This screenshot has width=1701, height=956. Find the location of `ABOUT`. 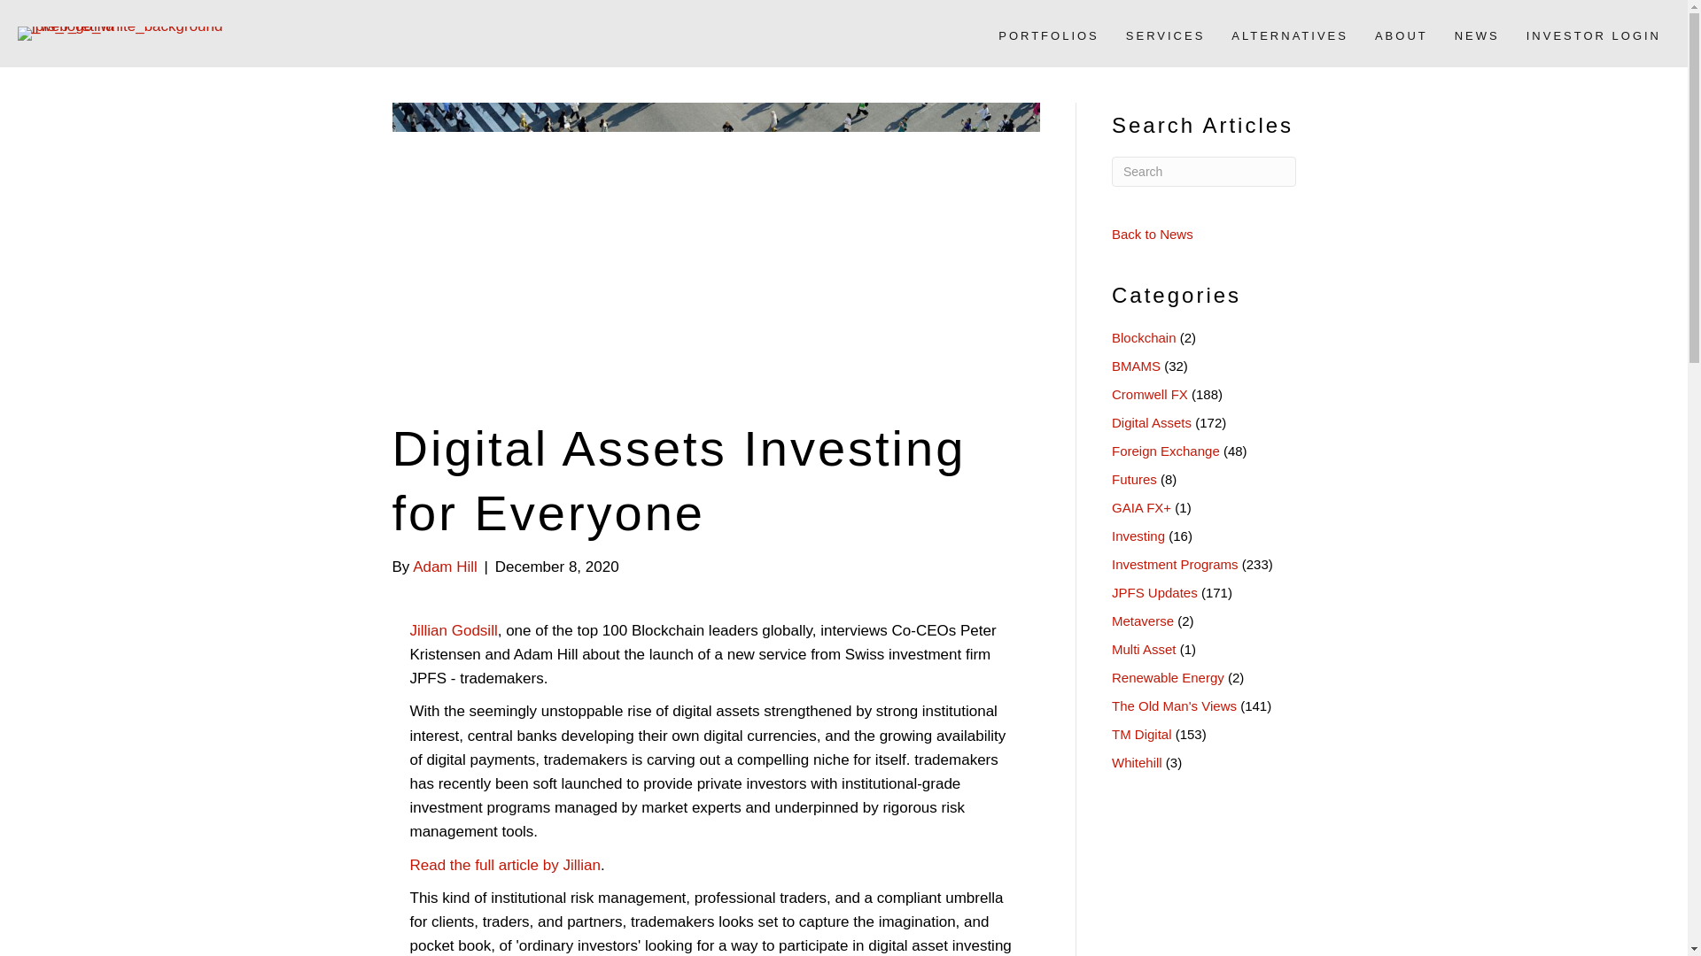

ABOUT is located at coordinates (1402, 35).